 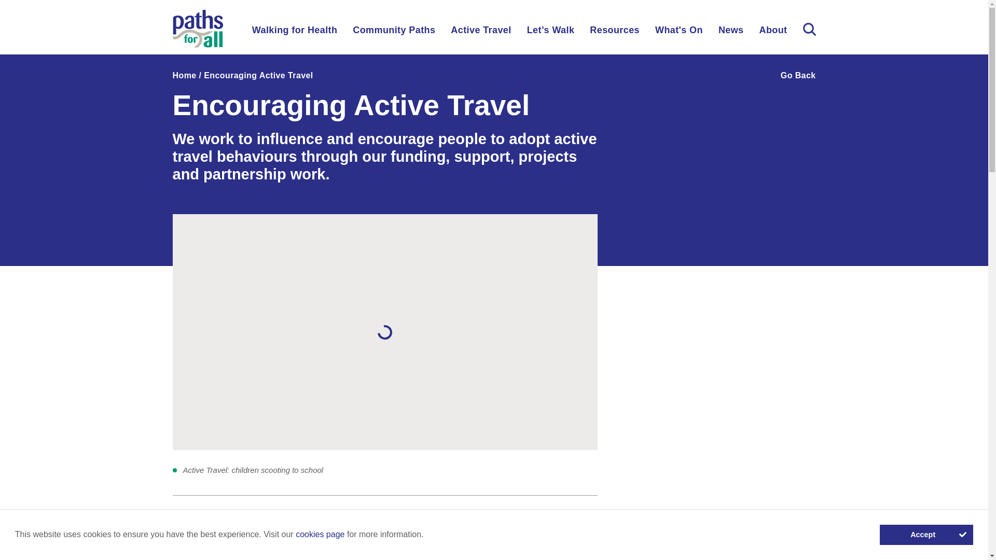 What do you see at coordinates (320, 534) in the screenshot?
I see `cookies page` at bounding box center [320, 534].